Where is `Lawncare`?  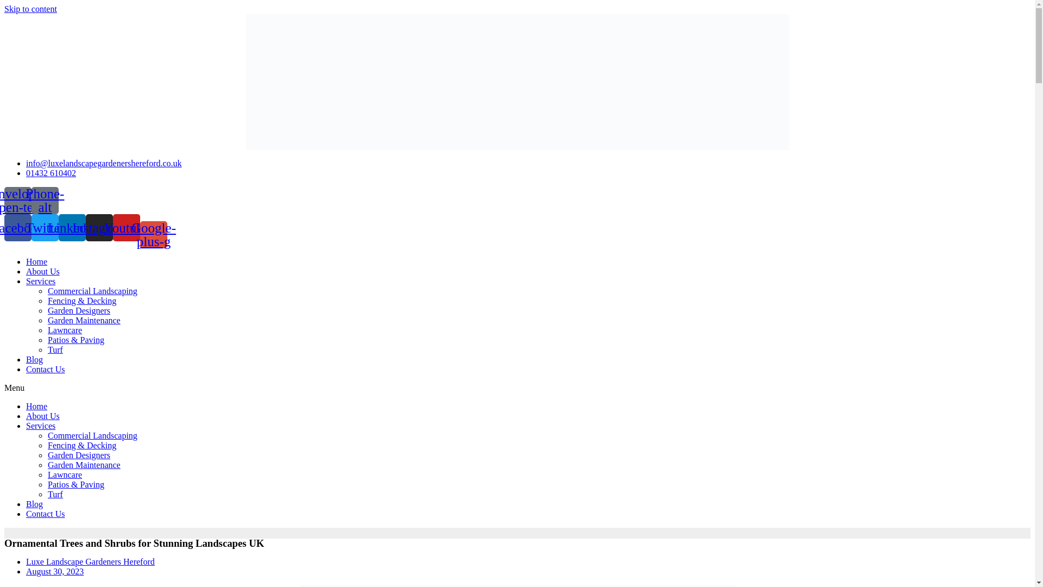
Lawncare is located at coordinates (65, 329).